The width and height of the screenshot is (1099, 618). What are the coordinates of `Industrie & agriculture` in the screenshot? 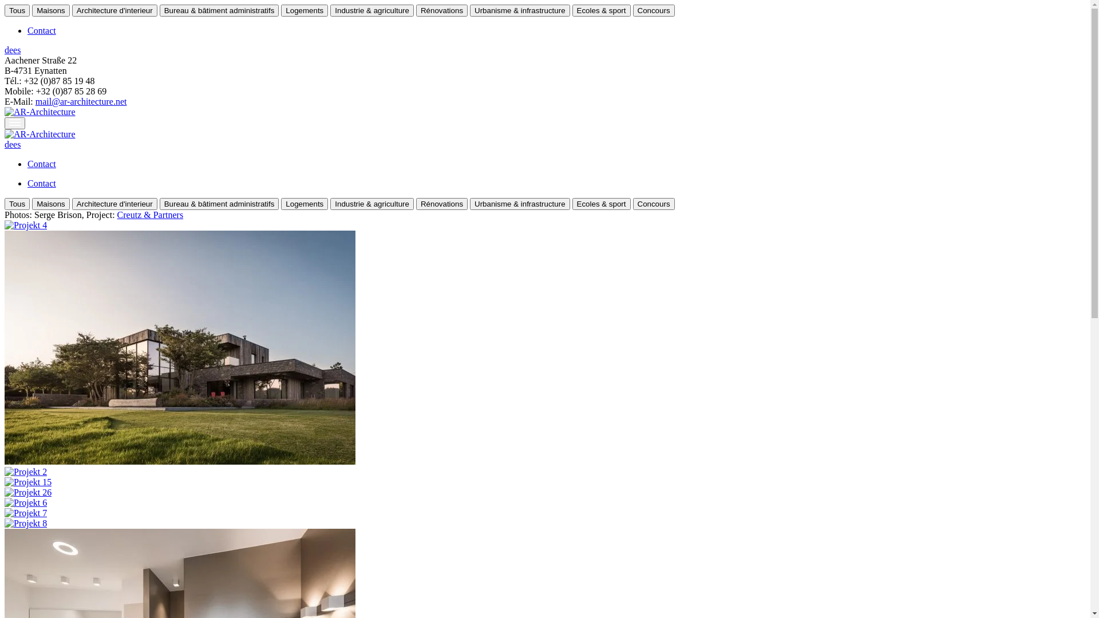 It's located at (372, 10).